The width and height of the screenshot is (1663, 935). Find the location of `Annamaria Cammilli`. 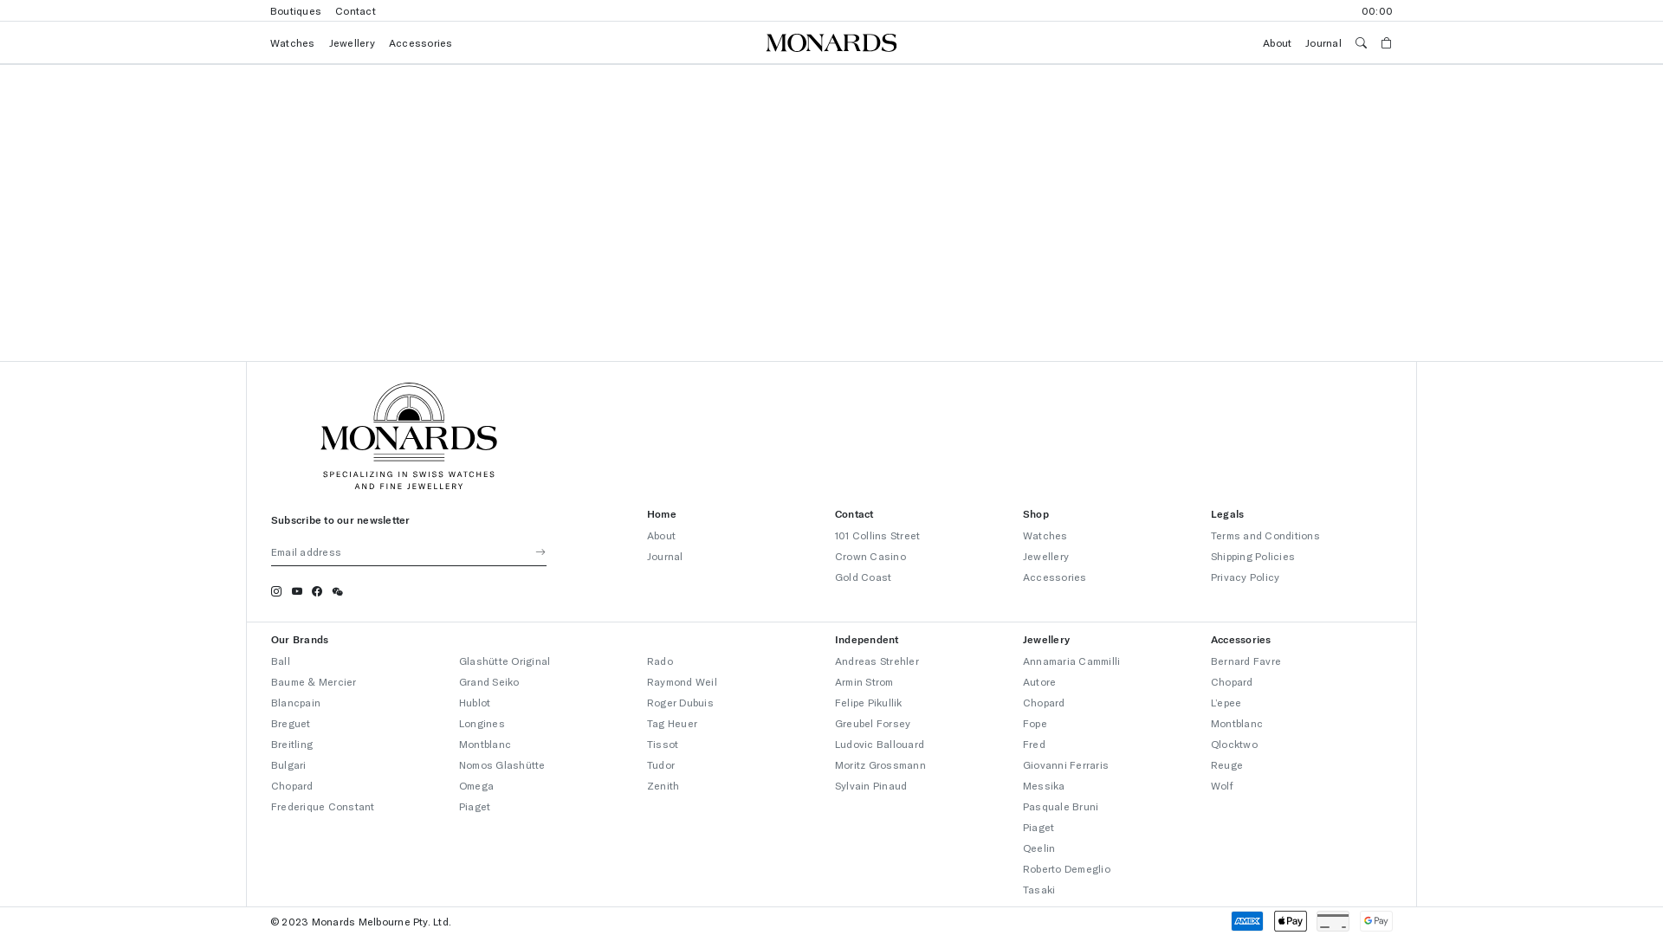

Annamaria Cammilli is located at coordinates (1071, 660).